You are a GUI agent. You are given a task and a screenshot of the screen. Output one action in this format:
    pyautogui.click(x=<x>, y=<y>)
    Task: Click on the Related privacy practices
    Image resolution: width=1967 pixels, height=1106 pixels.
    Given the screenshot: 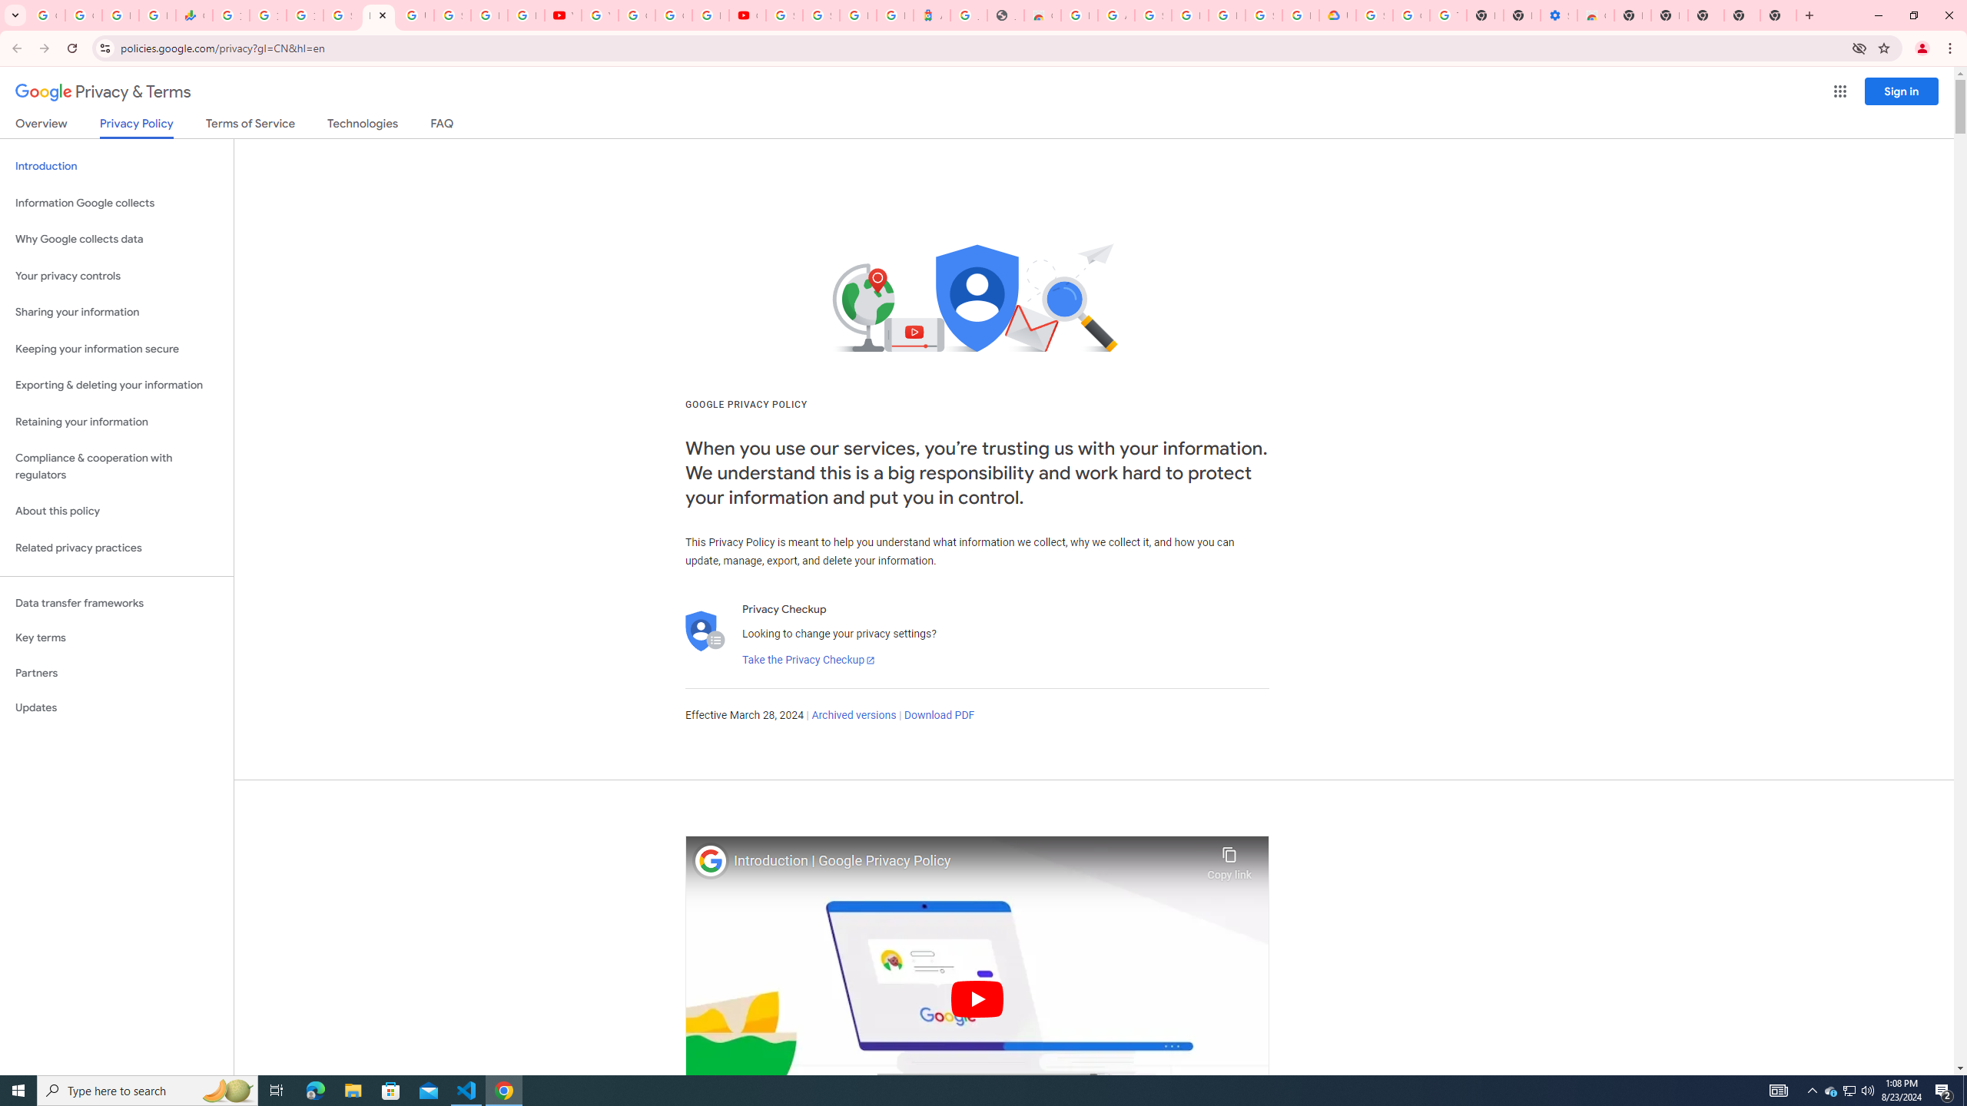 What is the action you would take?
    pyautogui.click(x=117, y=548)
    